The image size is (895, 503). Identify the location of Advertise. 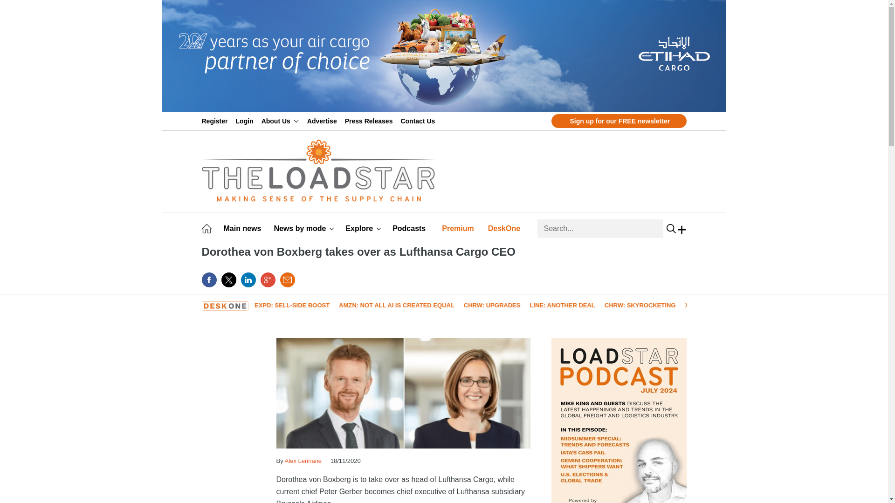
(324, 121).